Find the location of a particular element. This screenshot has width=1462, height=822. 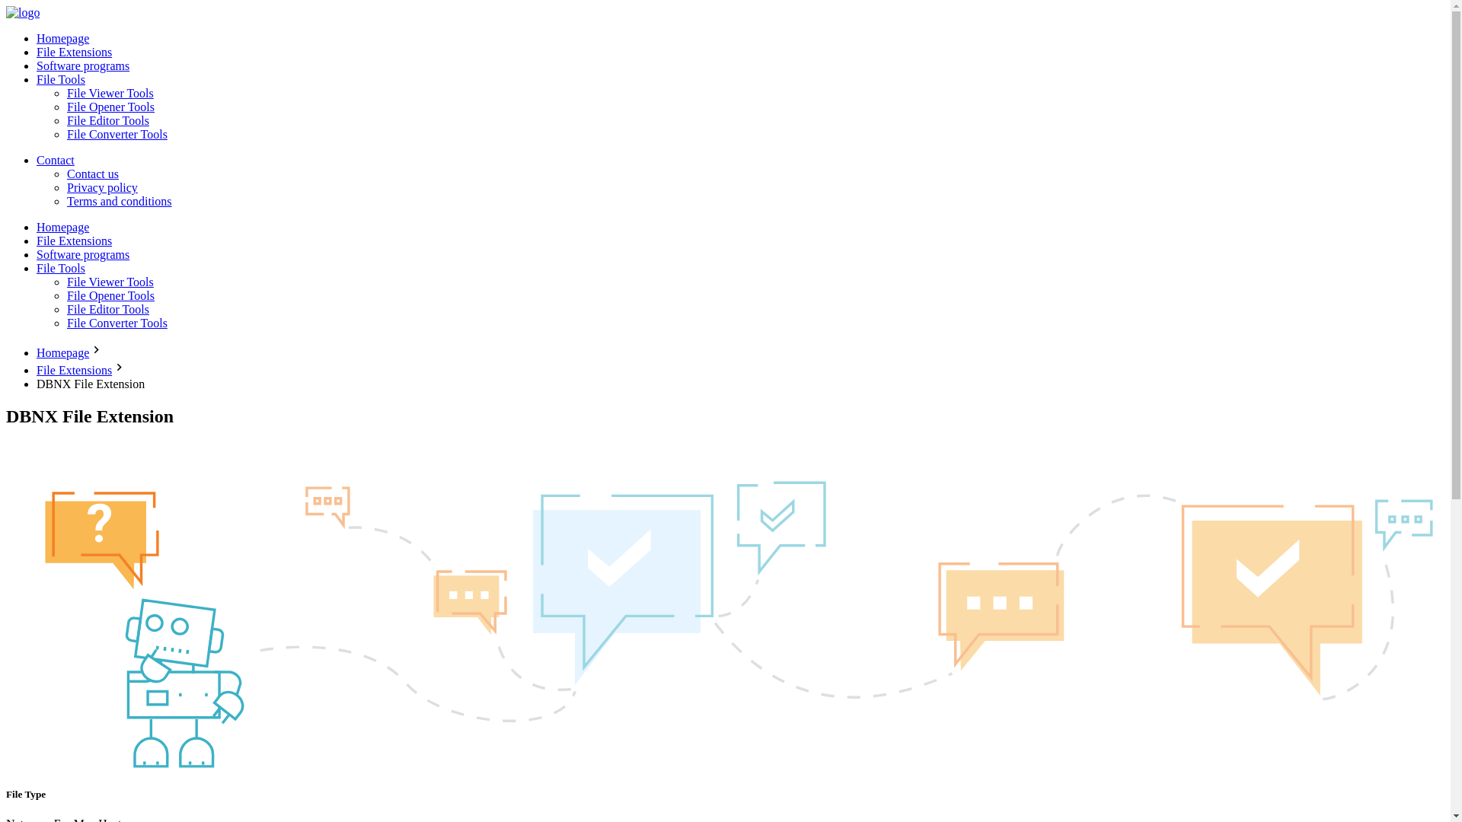

Homepage is located at coordinates (62, 352).